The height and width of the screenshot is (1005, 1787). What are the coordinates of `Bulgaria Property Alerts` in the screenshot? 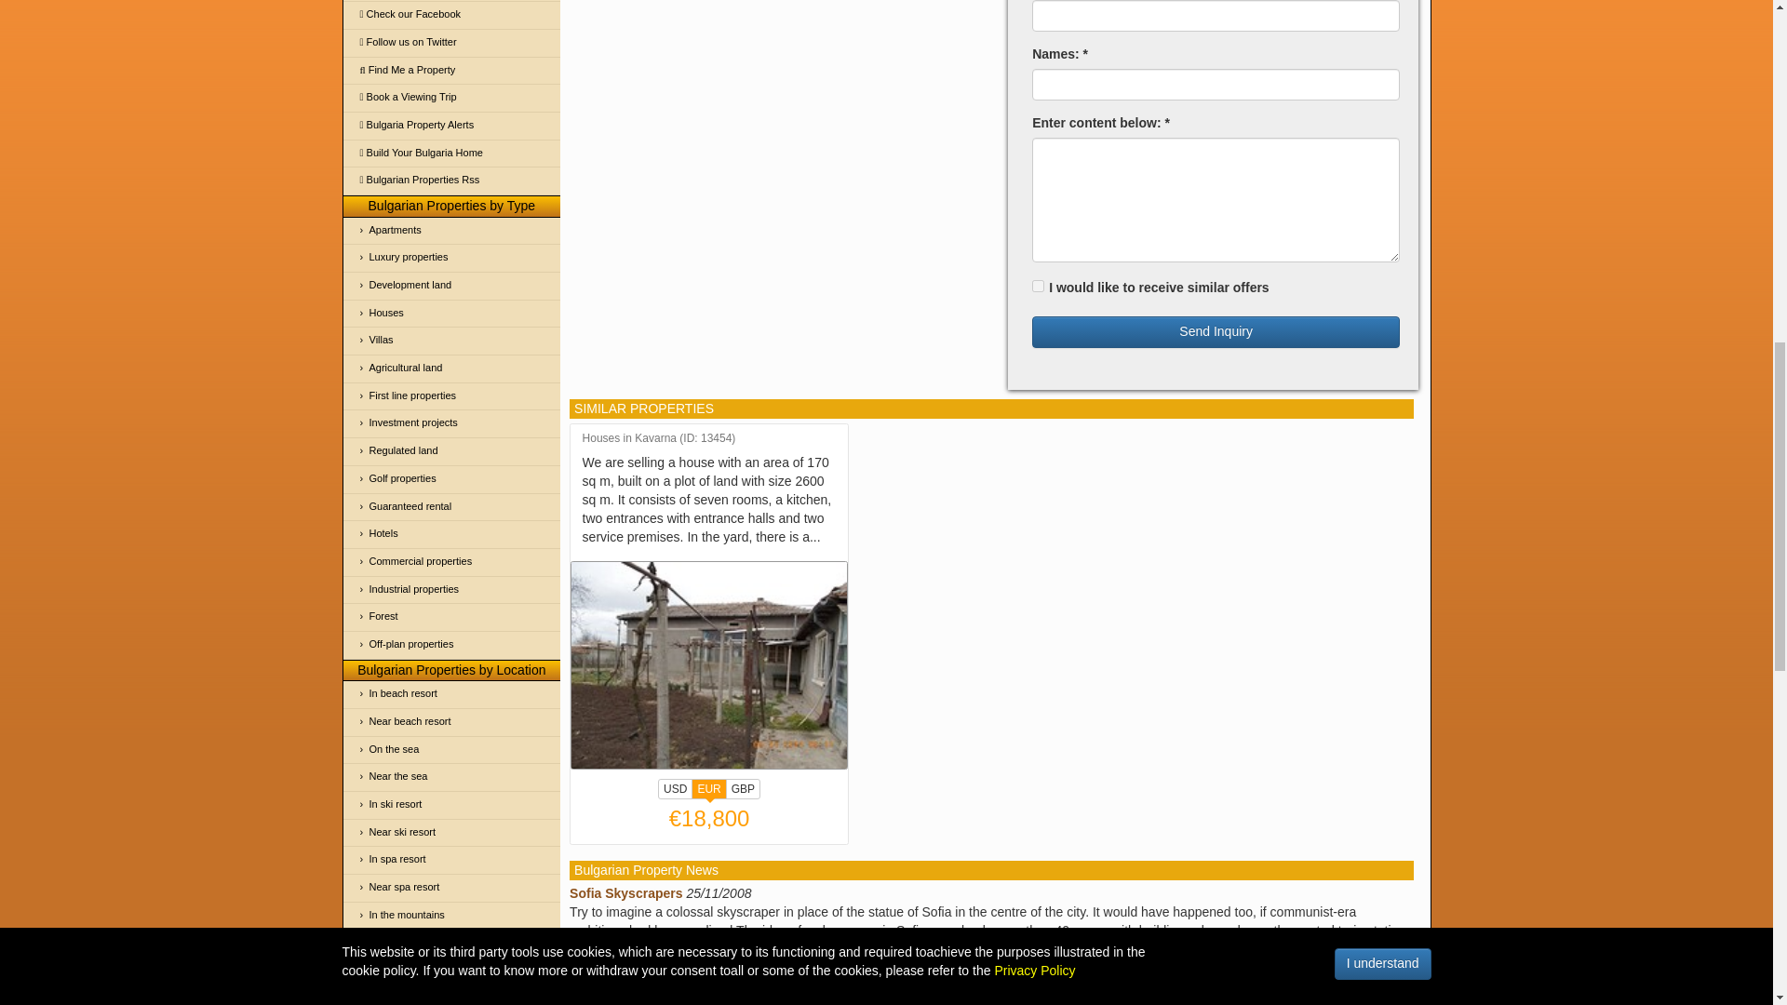 It's located at (451, 126).